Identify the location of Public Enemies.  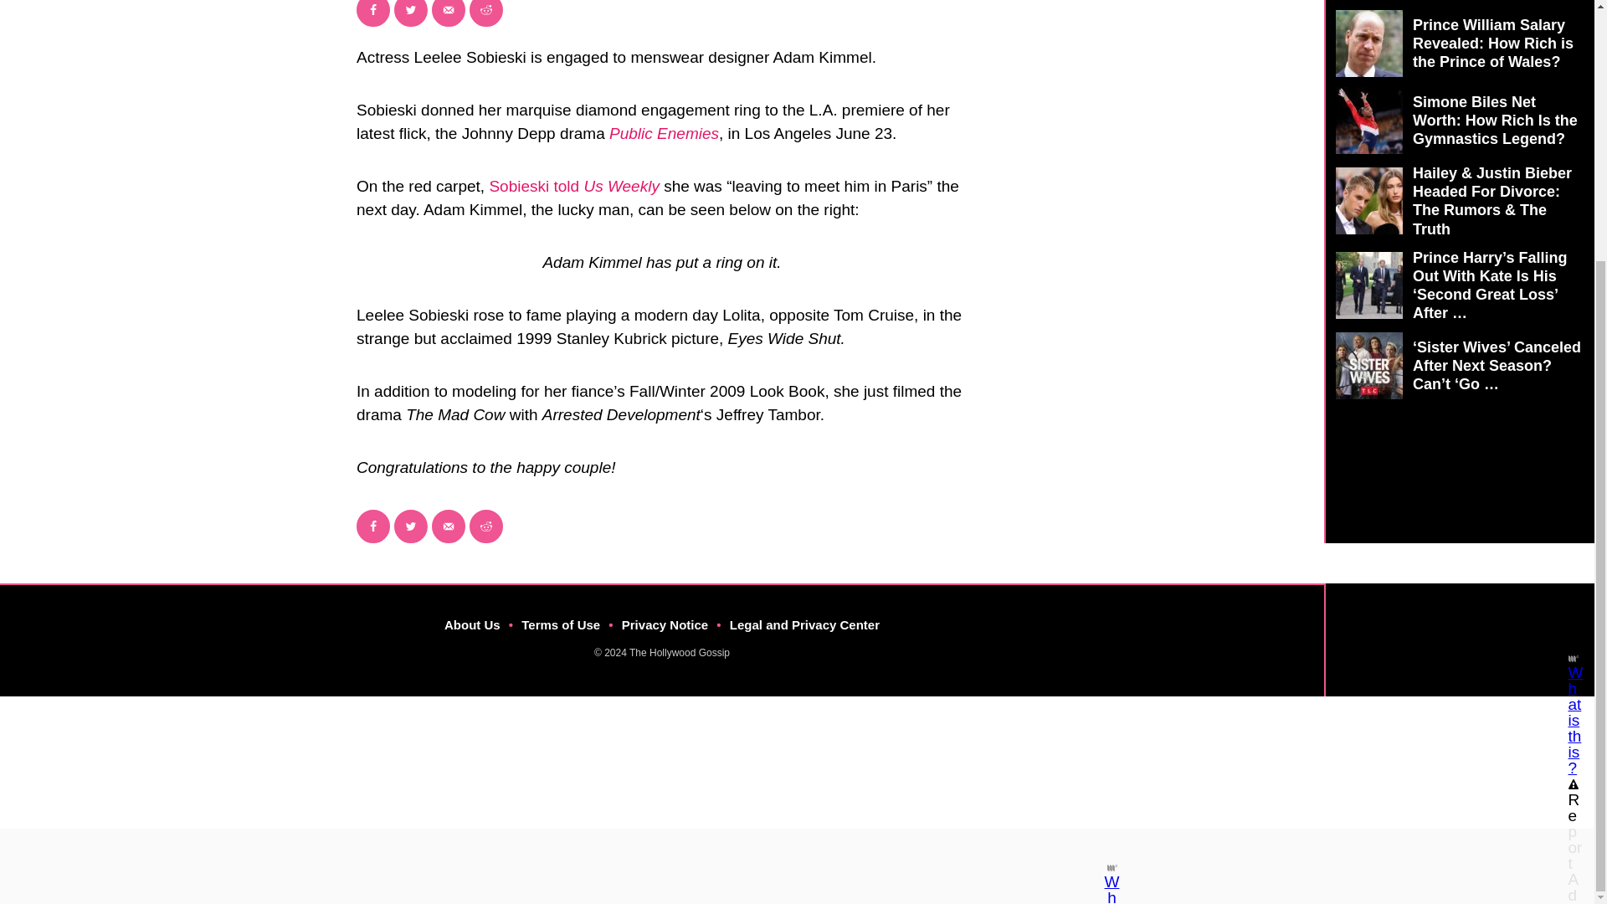
(663, 133).